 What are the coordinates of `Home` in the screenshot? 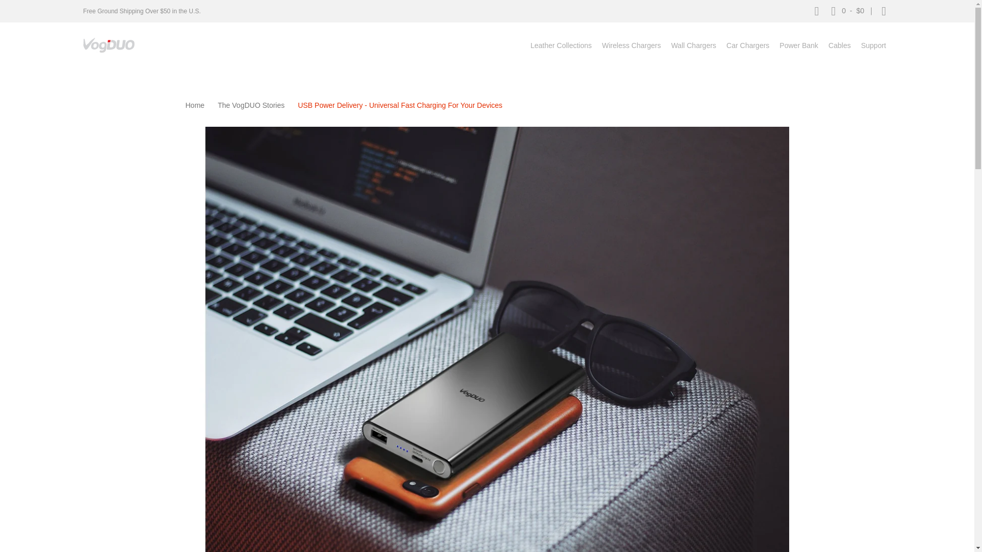 It's located at (194, 105).